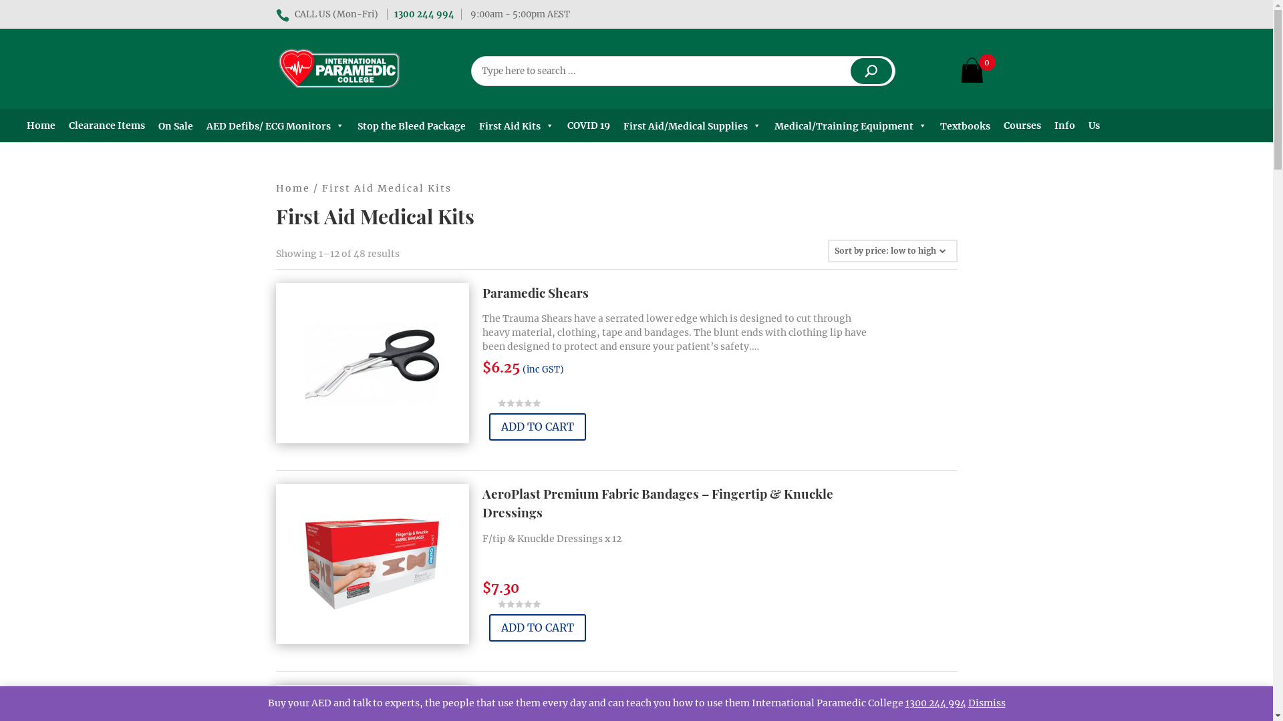  What do you see at coordinates (1065, 126) in the screenshot?
I see `Info` at bounding box center [1065, 126].